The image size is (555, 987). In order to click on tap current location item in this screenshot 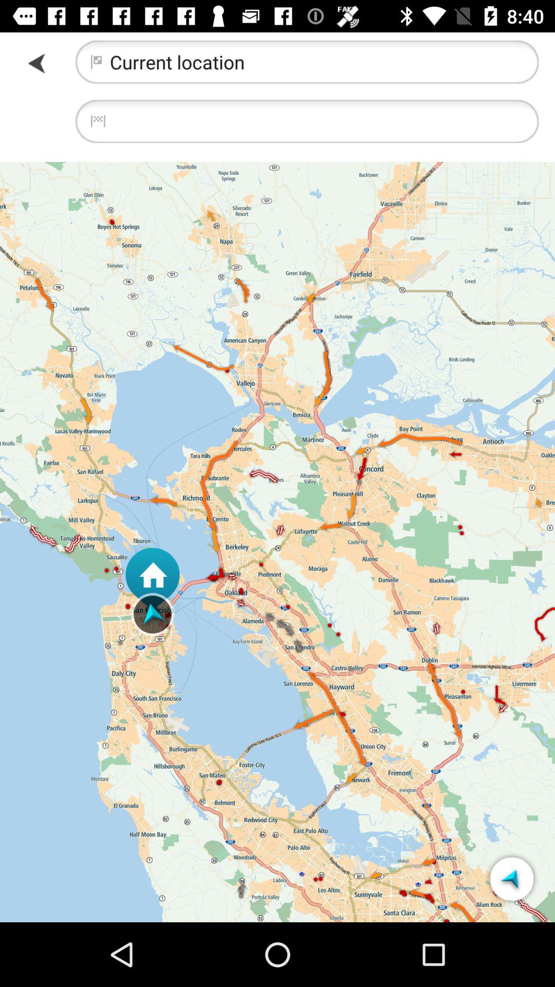, I will do `click(307, 62)`.